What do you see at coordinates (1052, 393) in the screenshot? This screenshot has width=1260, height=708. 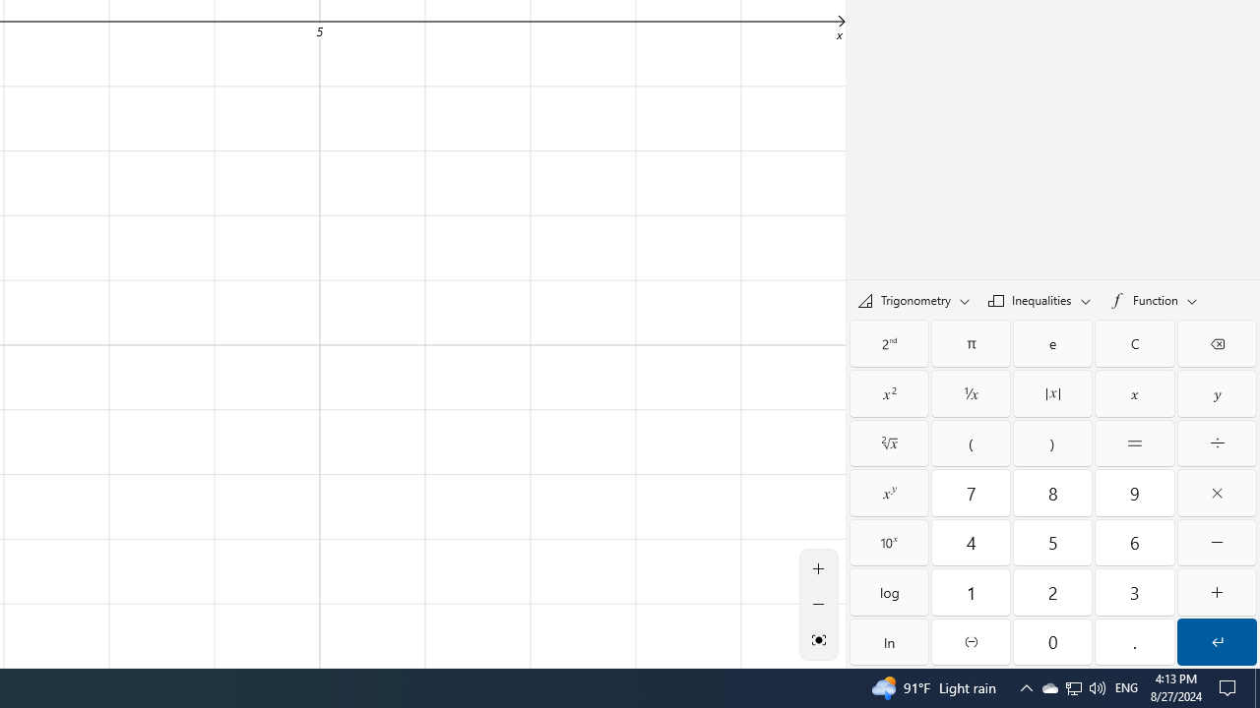 I see `Absolute value` at bounding box center [1052, 393].